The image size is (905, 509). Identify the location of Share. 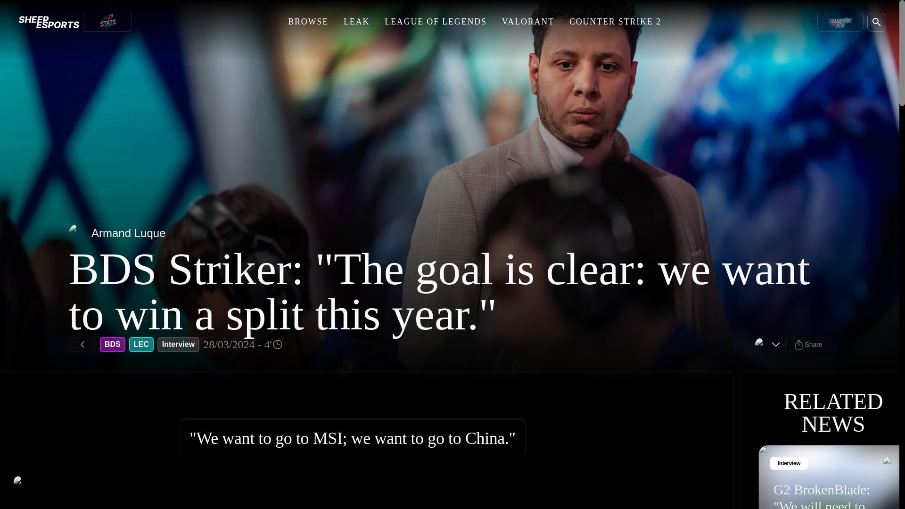
(808, 344).